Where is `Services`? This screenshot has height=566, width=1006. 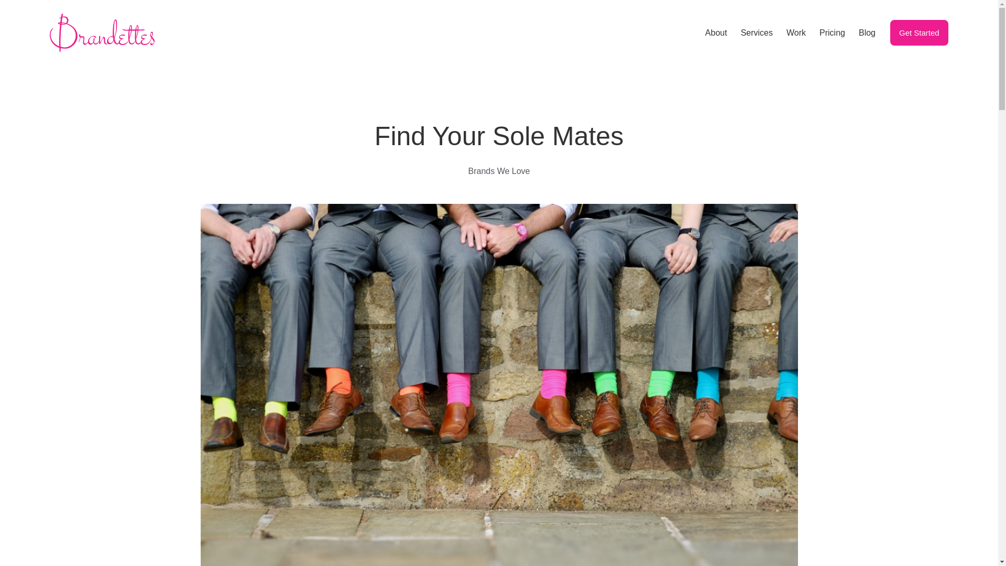
Services is located at coordinates (757, 32).